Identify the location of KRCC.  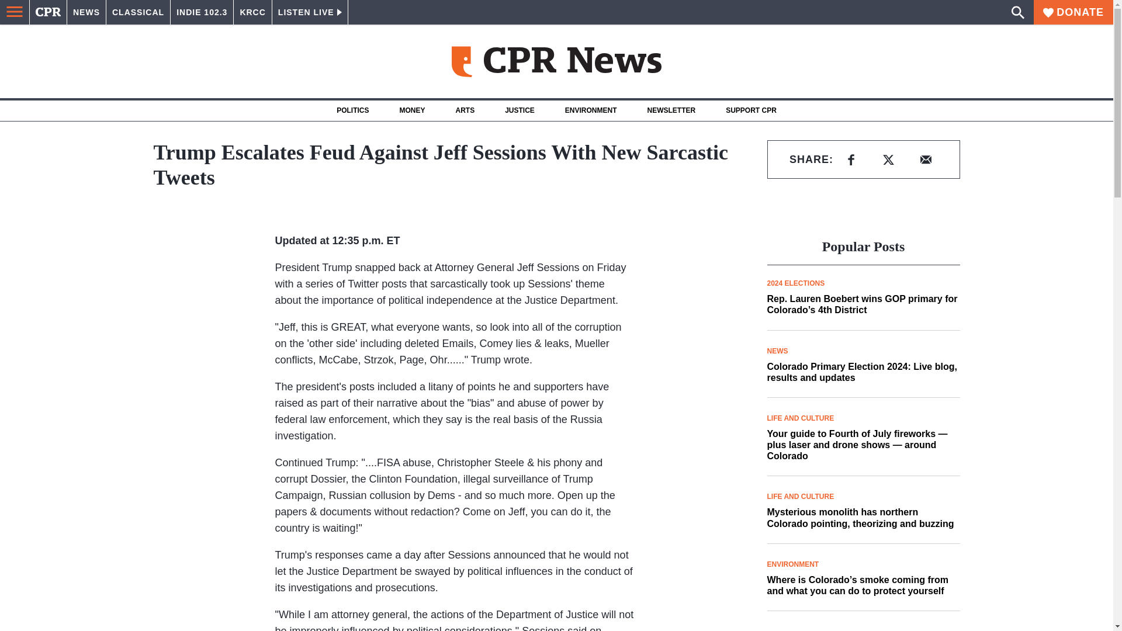
(252, 12).